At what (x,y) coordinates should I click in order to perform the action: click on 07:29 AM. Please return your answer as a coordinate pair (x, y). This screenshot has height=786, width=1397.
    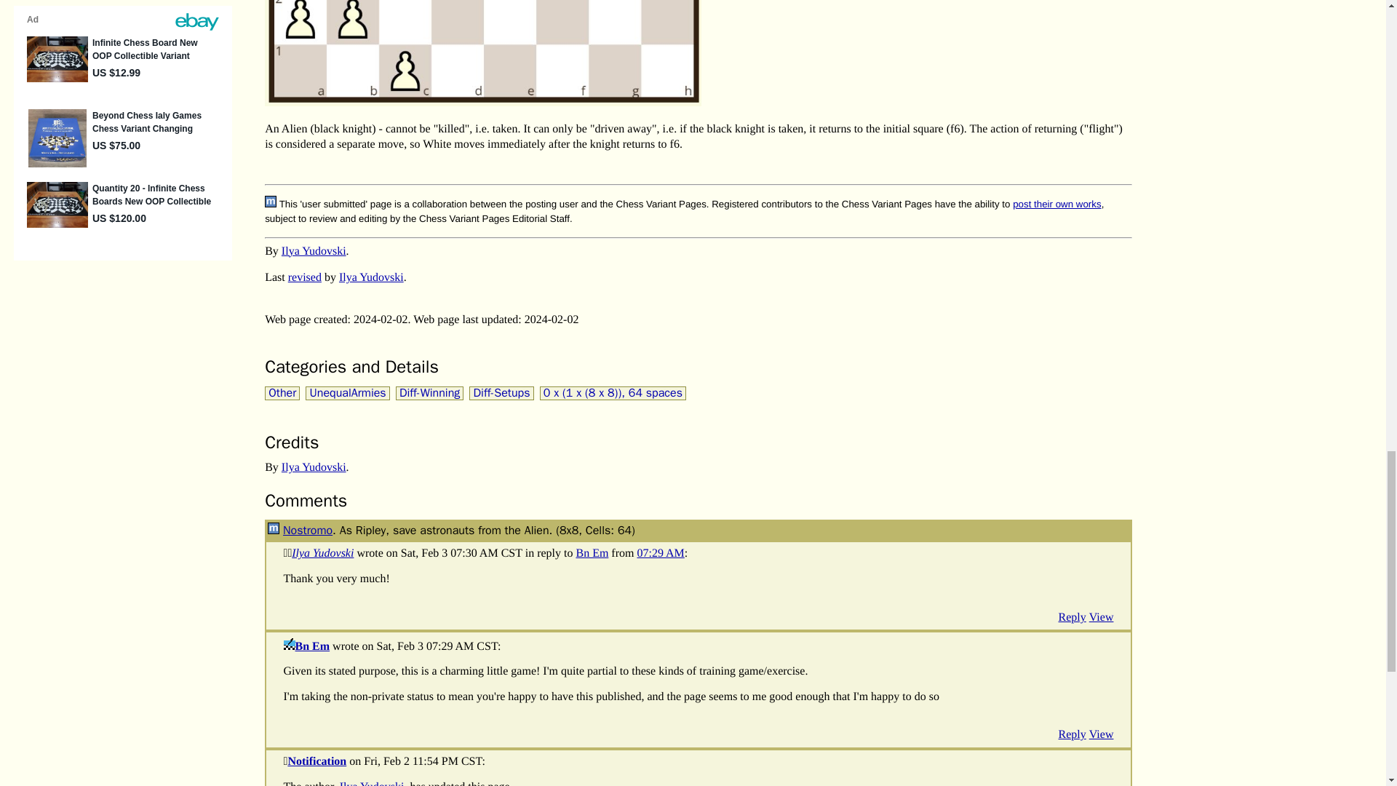
    Looking at the image, I should click on (661, 553).